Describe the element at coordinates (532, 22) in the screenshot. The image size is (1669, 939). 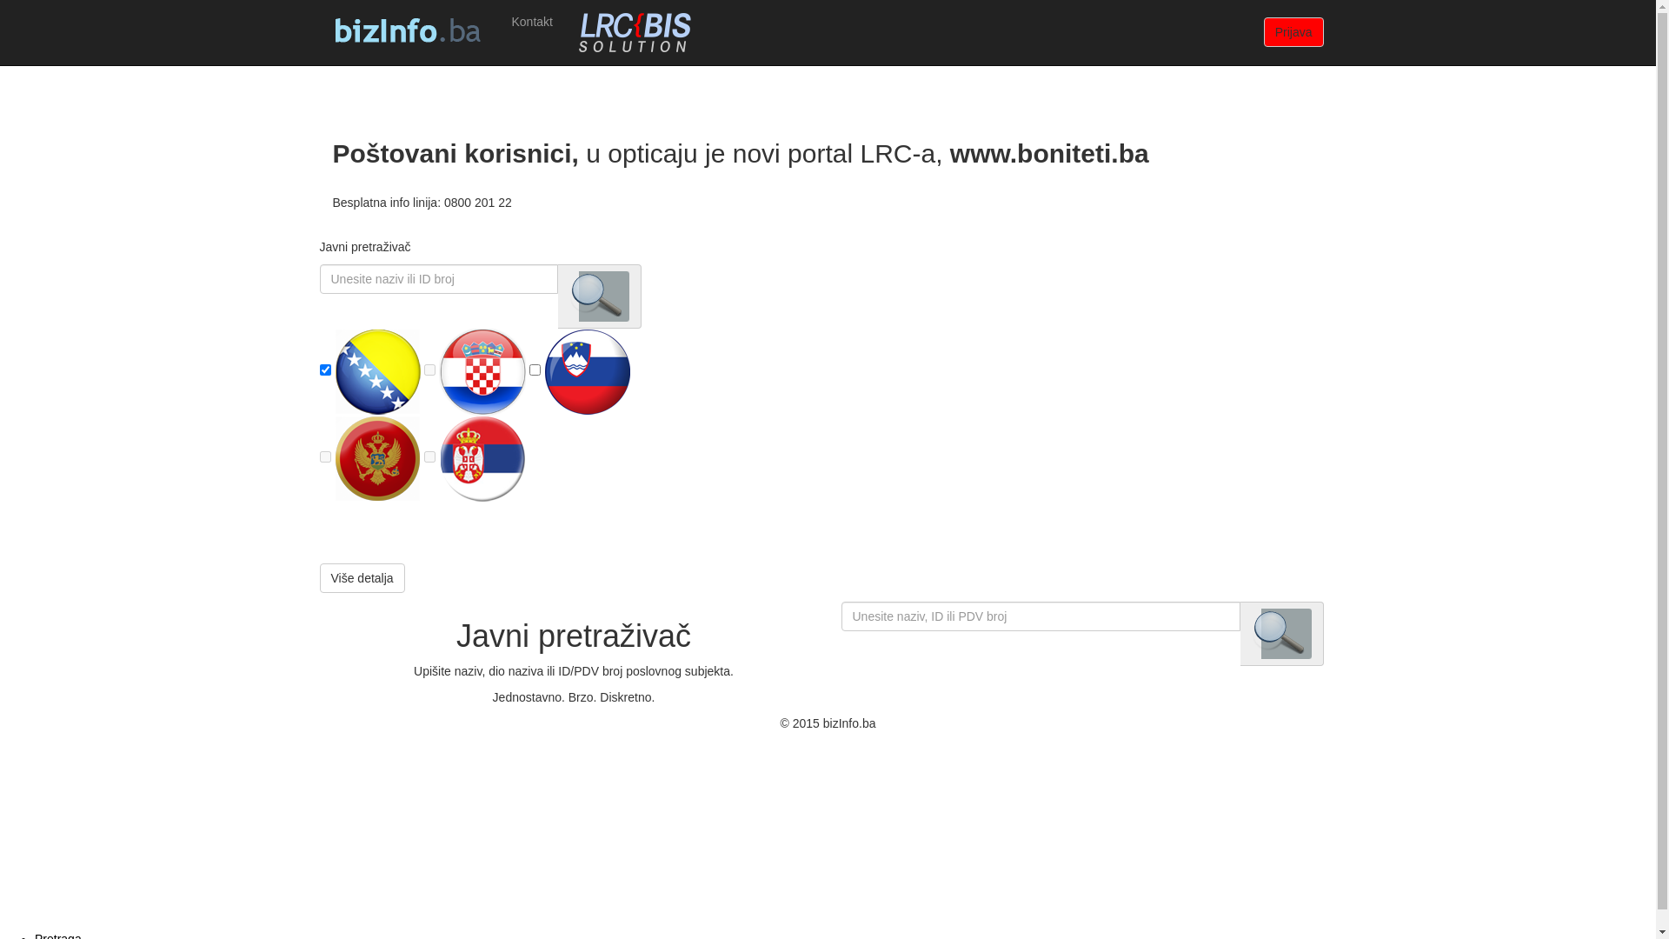
I see `Kontakt` at that location.